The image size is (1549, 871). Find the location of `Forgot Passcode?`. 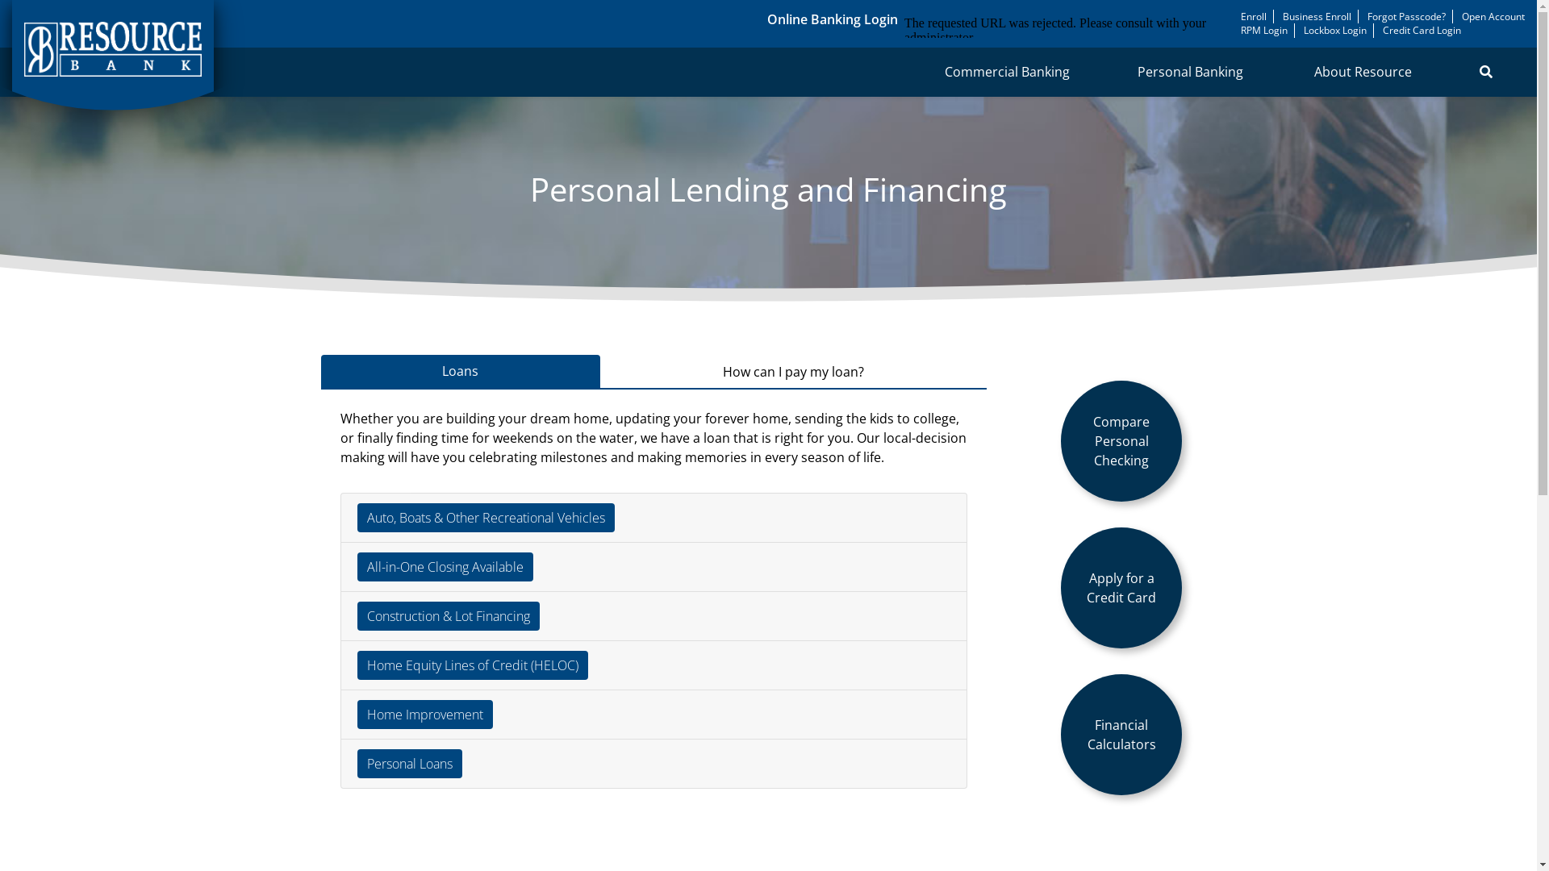

Forgot Passcode? is located at coordinates (1407, 16).